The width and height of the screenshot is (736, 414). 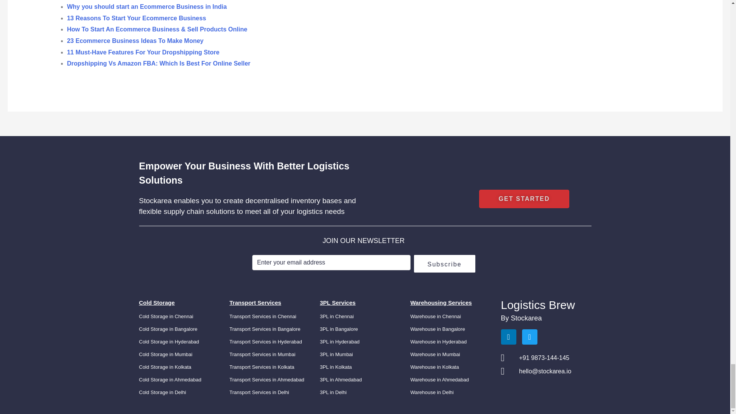 What do you see at coordinates (166, 316) in the screenshot?
I see `Cold Storage in Chennai` at bounding box center [166, 316].